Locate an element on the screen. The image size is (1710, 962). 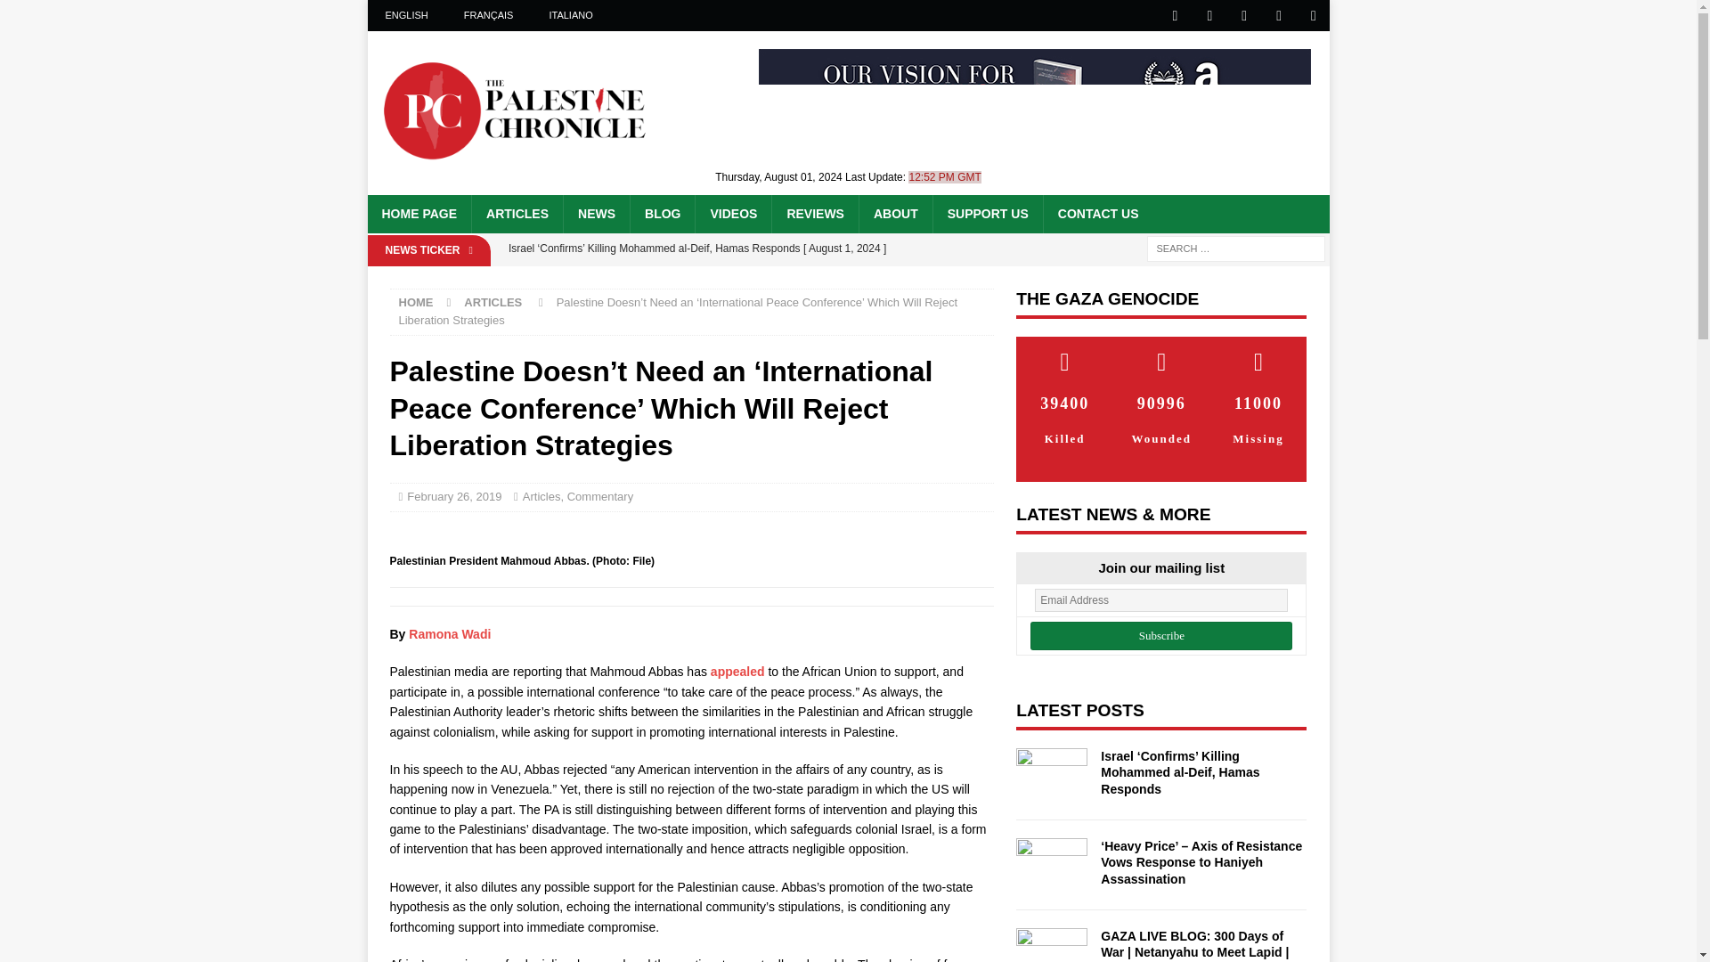
ARTICLES is located at coordinates (517, 214).